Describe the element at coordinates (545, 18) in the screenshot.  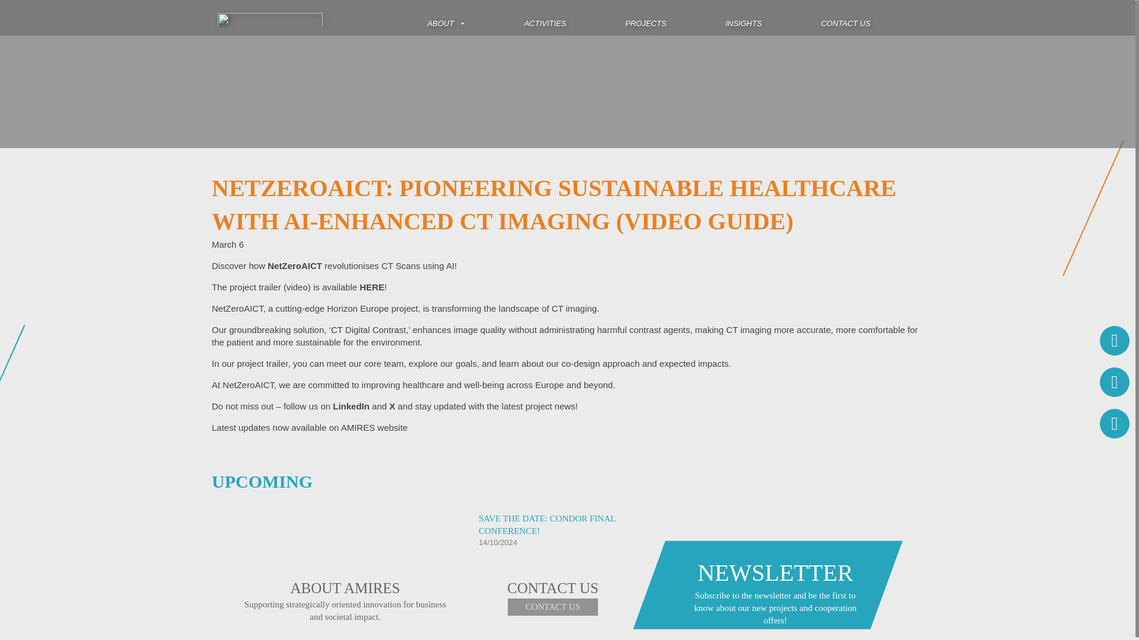
I see `ACTIVITIES` at that location.